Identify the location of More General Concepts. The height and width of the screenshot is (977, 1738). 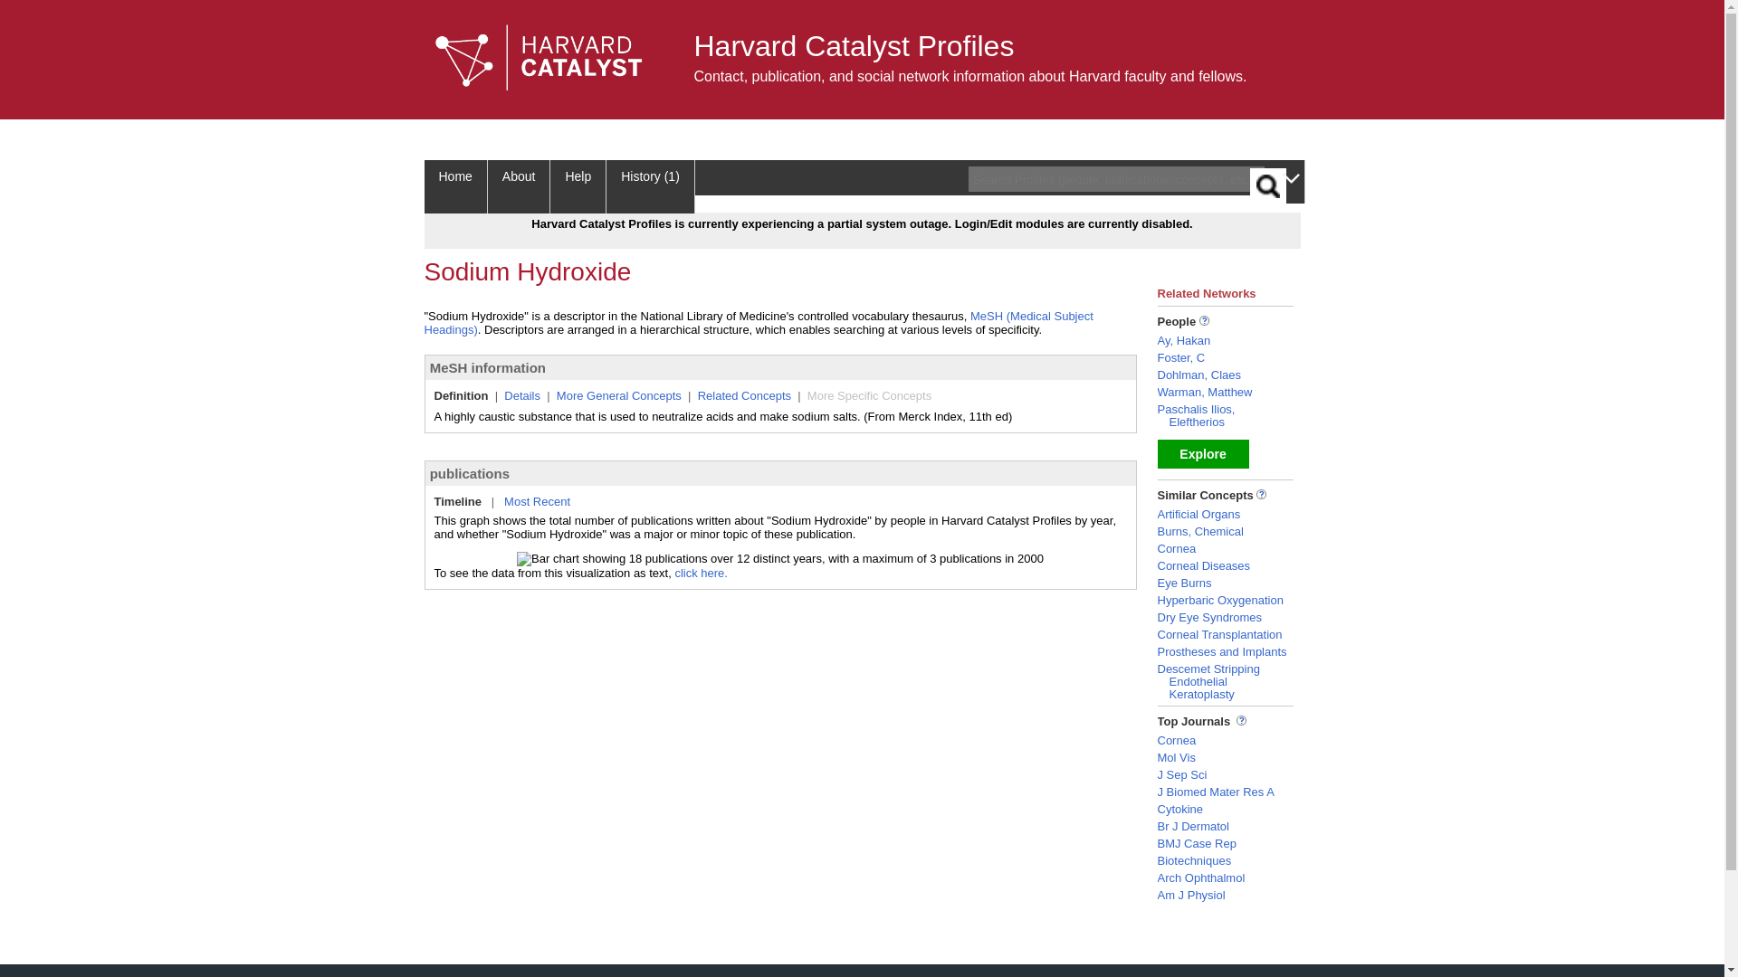
(618, 394).